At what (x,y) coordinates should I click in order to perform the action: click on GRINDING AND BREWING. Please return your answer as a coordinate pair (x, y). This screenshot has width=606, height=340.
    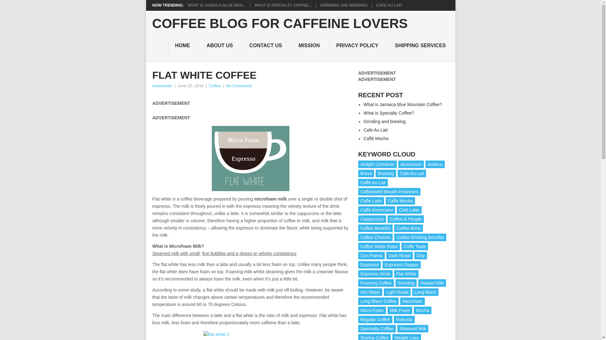
    Looking at the image, I should click on (344, 5).